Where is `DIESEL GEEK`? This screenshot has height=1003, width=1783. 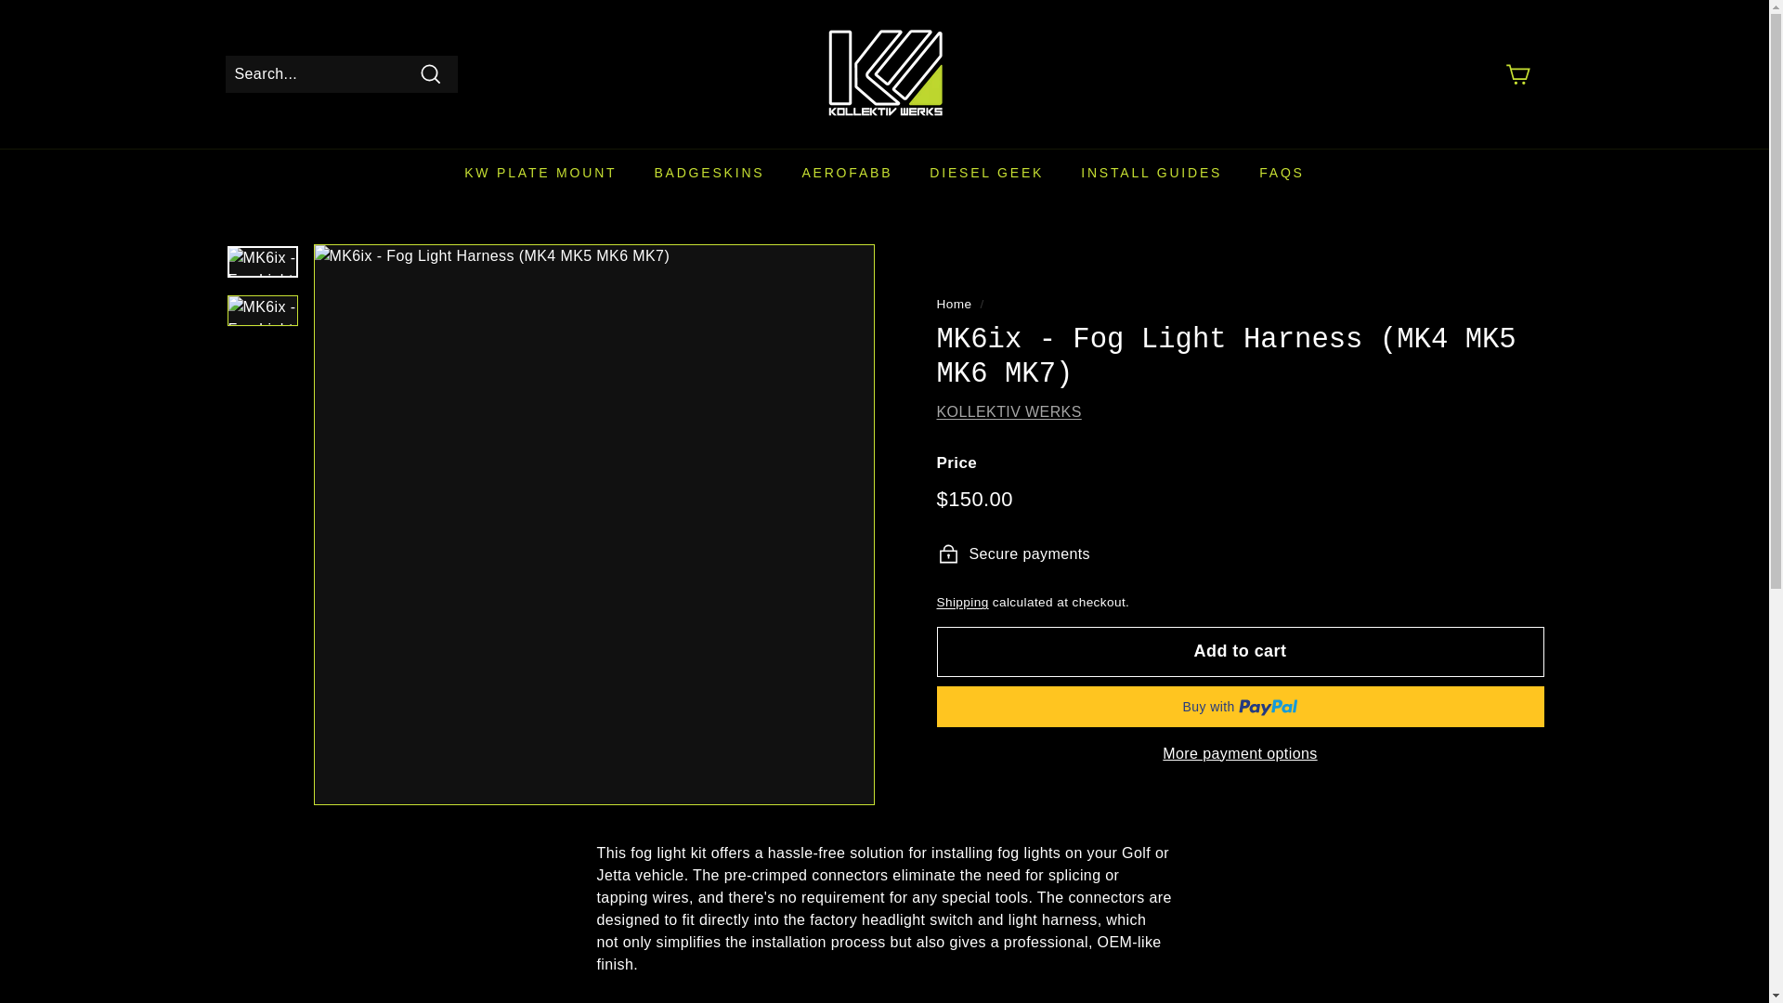
DIESEL GEEK is located at coordinates (986, 173).